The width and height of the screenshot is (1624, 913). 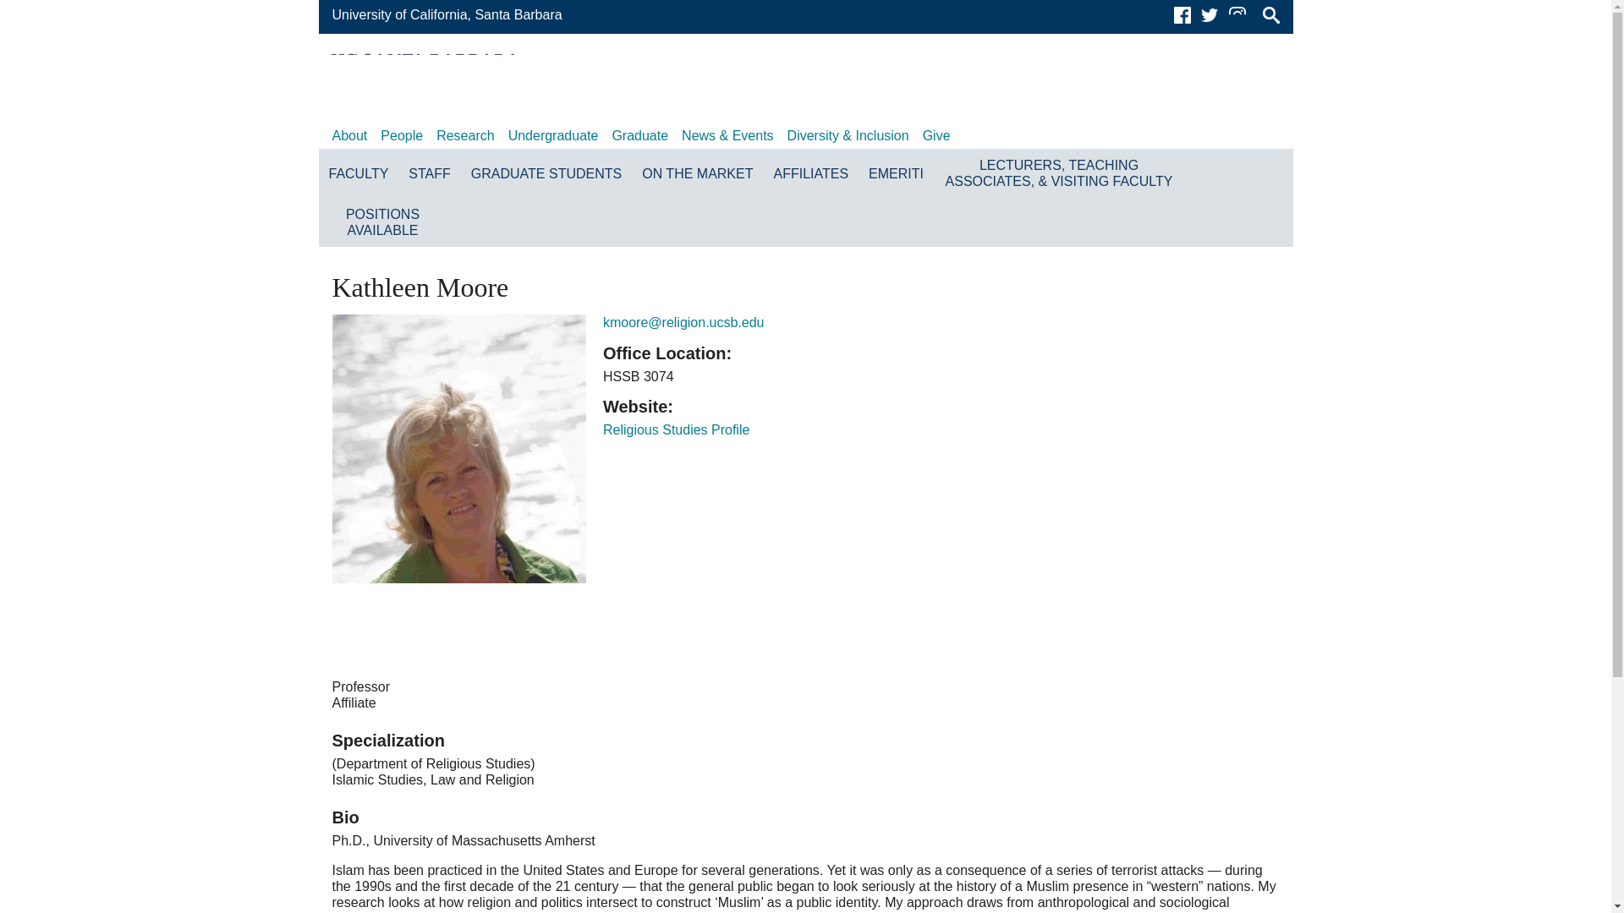 What do you see at coordinates (810, 172) in the screenshot?
I see `AFFILIATES` at bounding box center [810, 172].